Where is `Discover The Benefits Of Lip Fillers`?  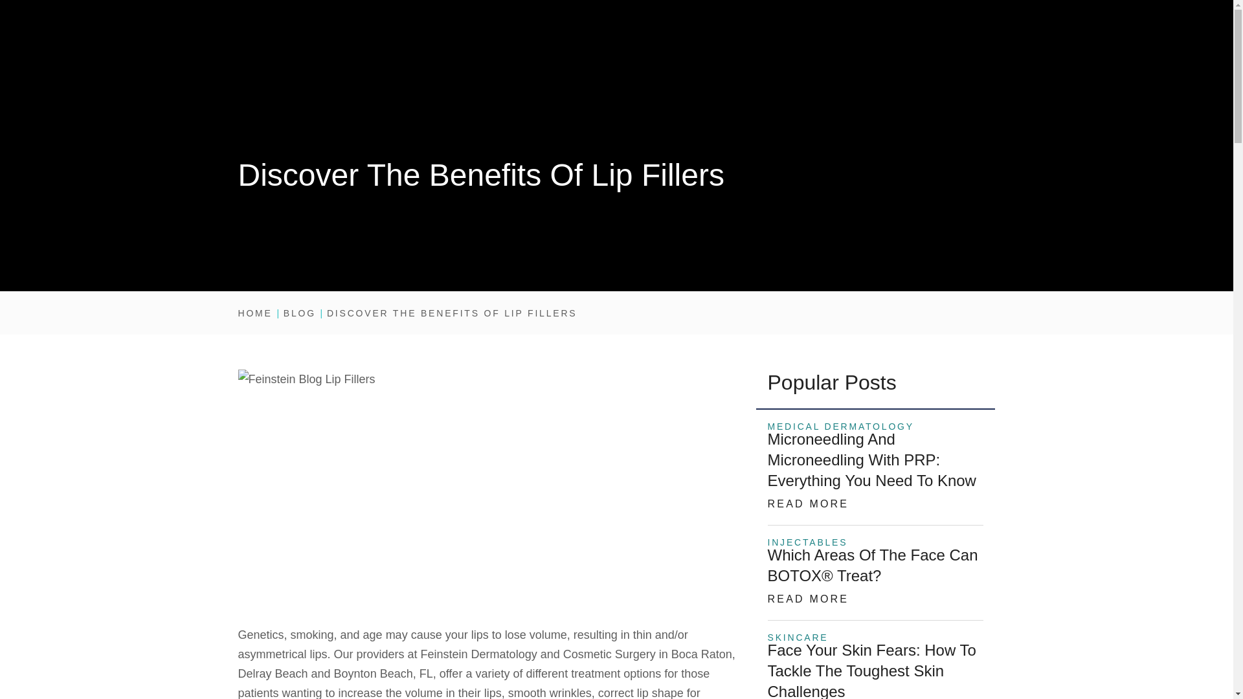 Discover The Benefits Of Lip Fillers is located at coordinates (452, 313).